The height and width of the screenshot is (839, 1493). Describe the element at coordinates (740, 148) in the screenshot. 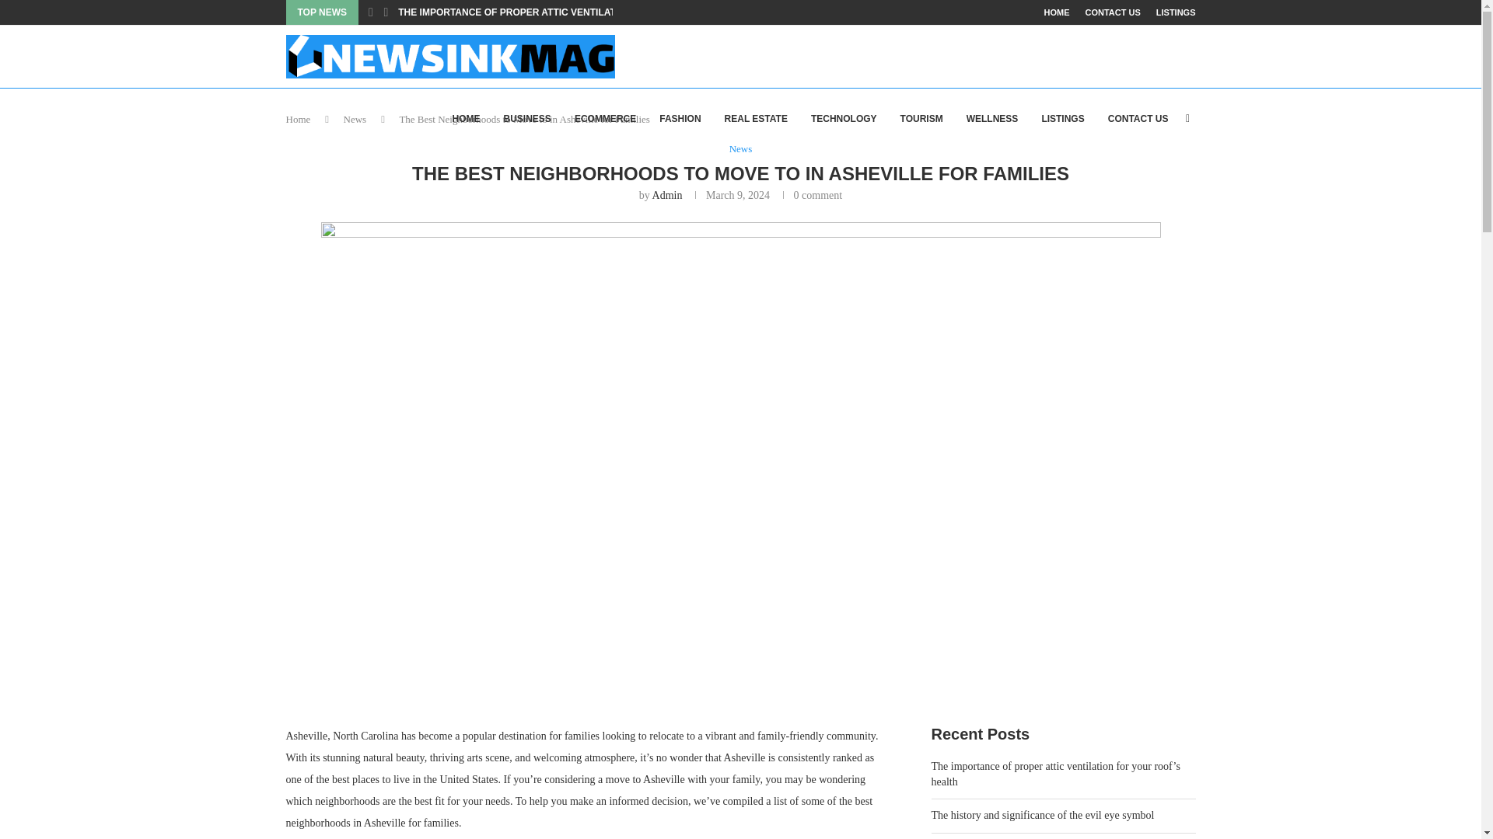

I see `News` at that location.